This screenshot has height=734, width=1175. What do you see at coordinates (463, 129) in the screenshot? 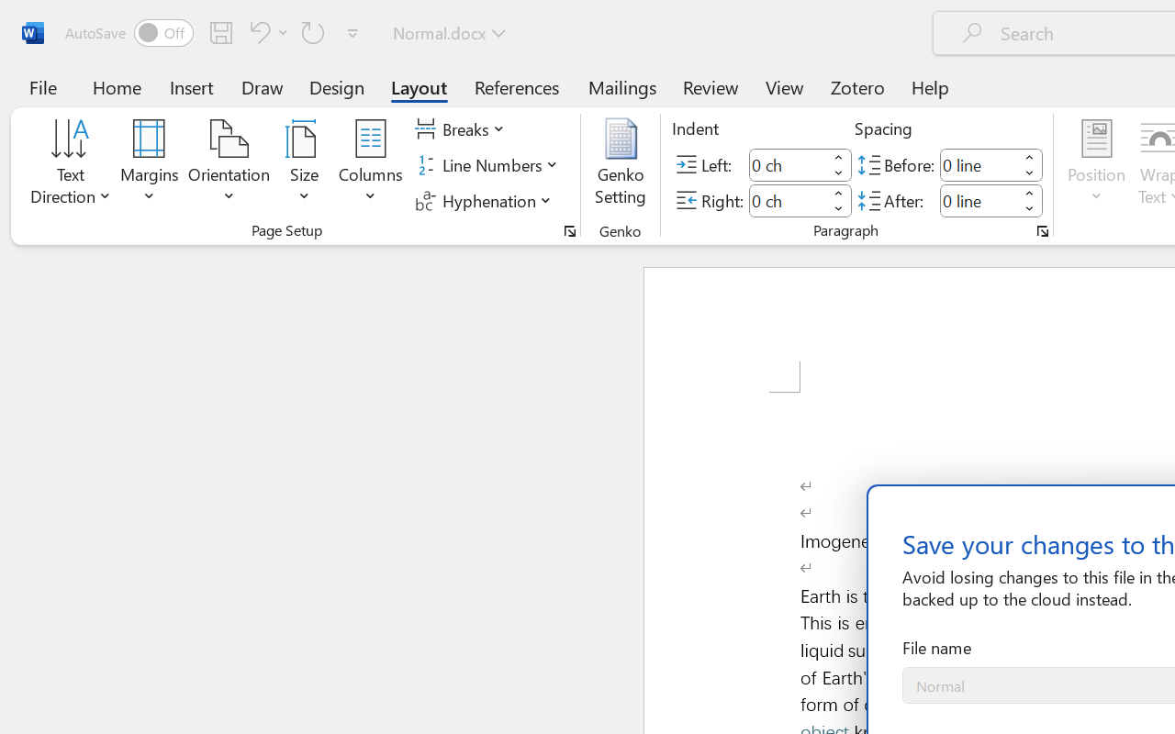
I see `Breaks` at bounding box center [463, 129].